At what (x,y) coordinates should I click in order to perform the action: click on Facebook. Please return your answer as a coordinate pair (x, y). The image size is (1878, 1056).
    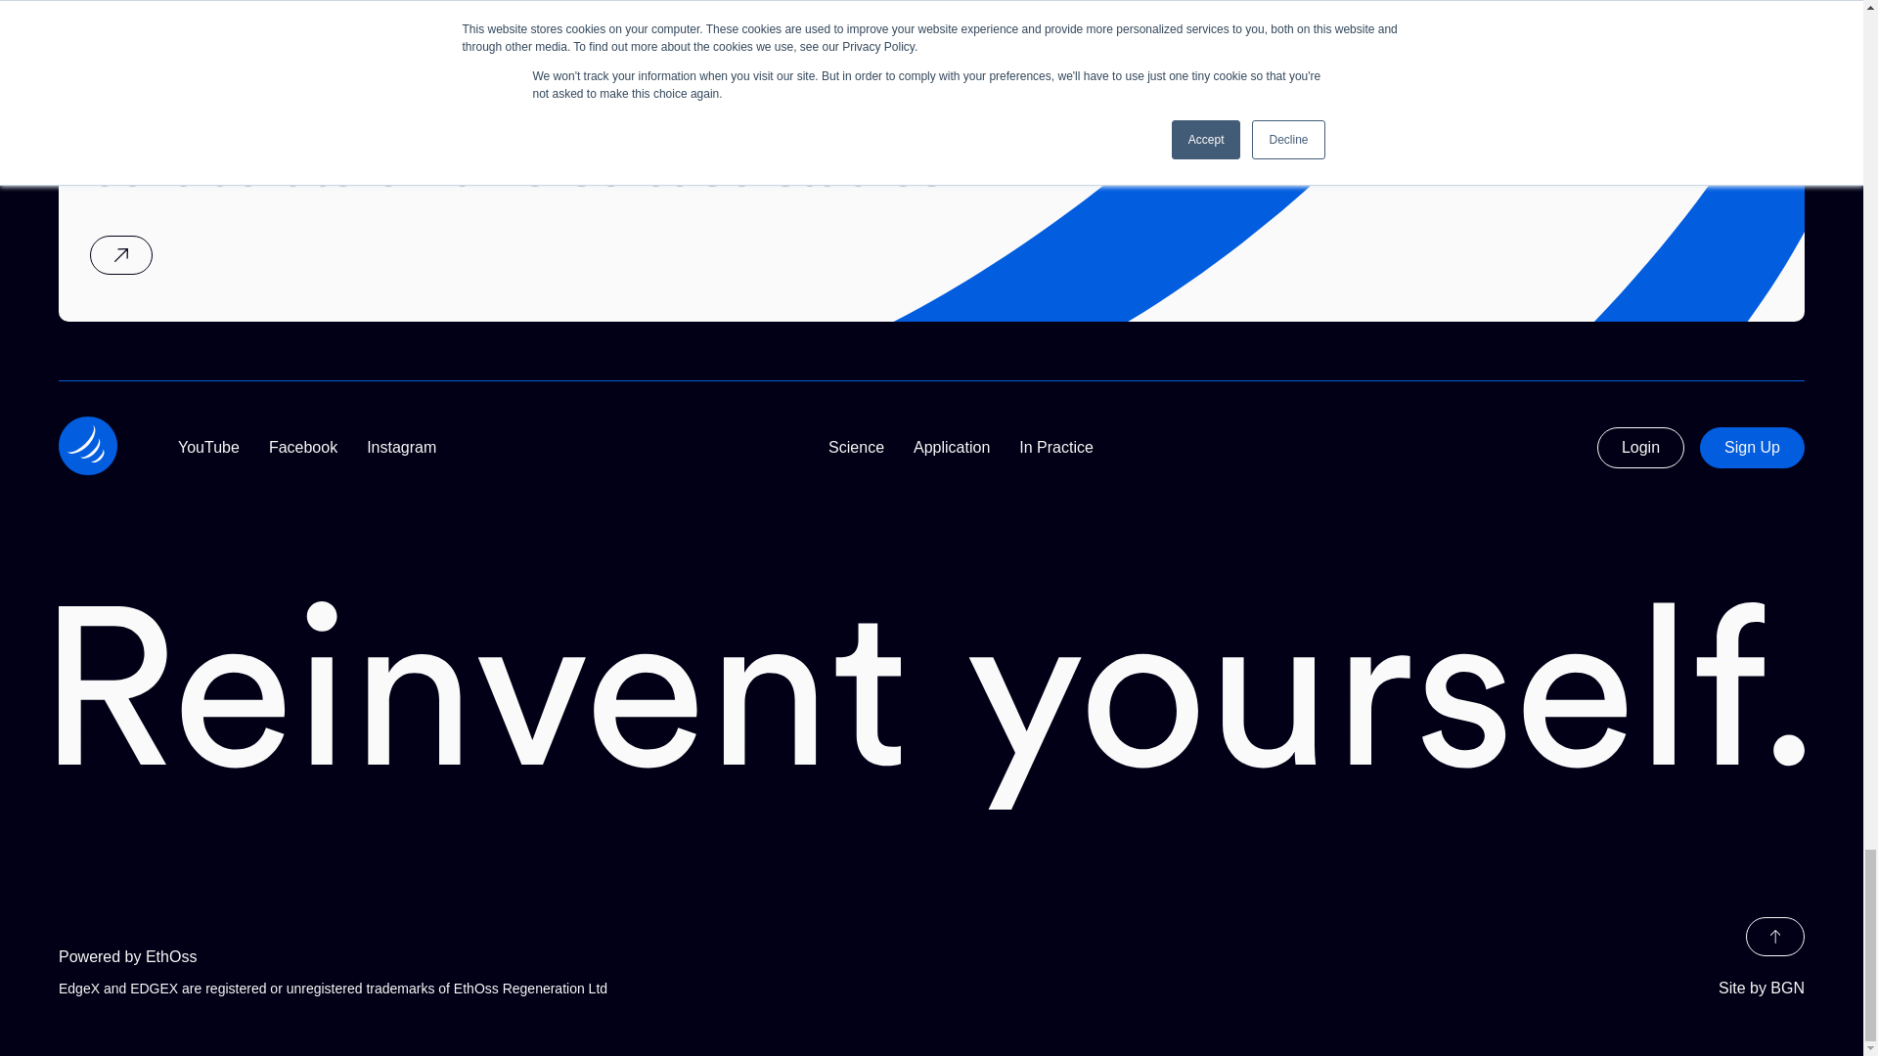
    Looking at the image, I should click on (303, 447).